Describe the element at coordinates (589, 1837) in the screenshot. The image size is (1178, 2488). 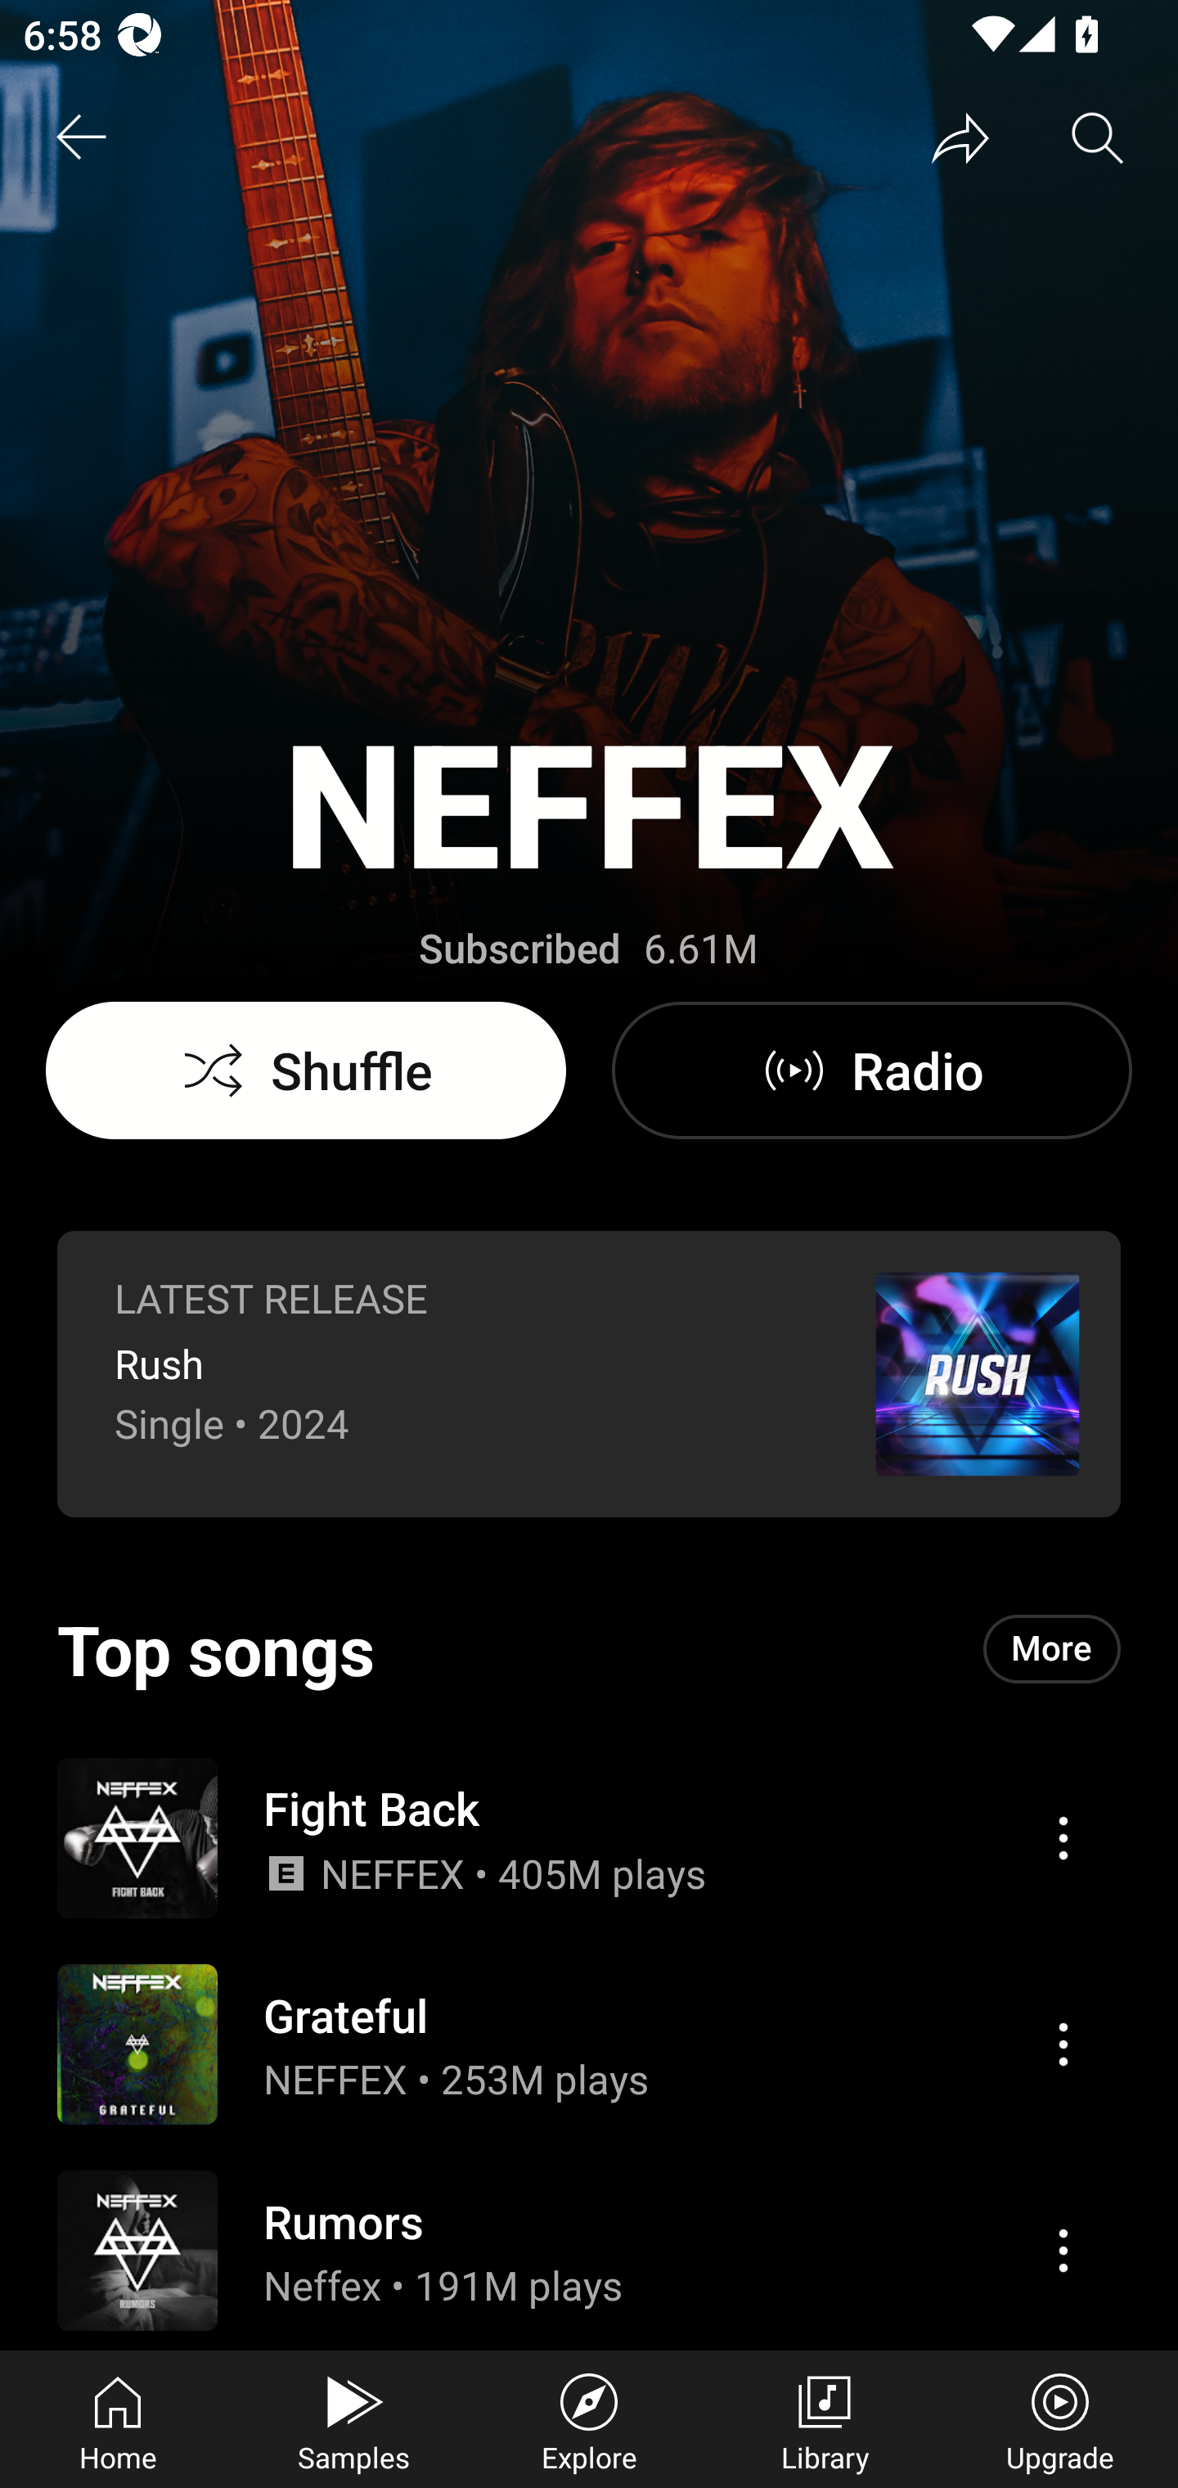
I see `Action menu` at that location.